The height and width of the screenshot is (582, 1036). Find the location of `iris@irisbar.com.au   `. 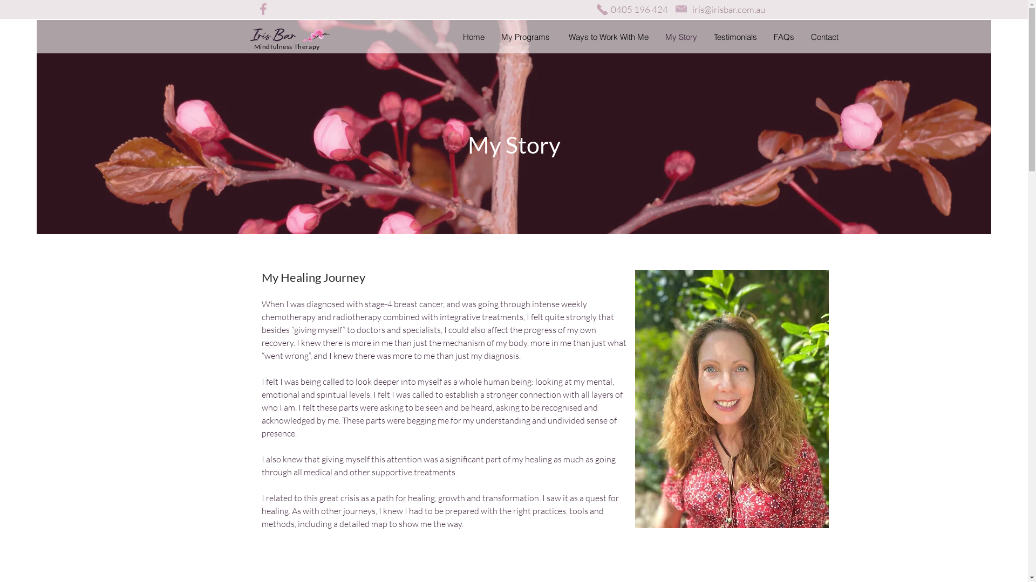

iris@irisbar.com.au    is located at coordinates (731, 10).